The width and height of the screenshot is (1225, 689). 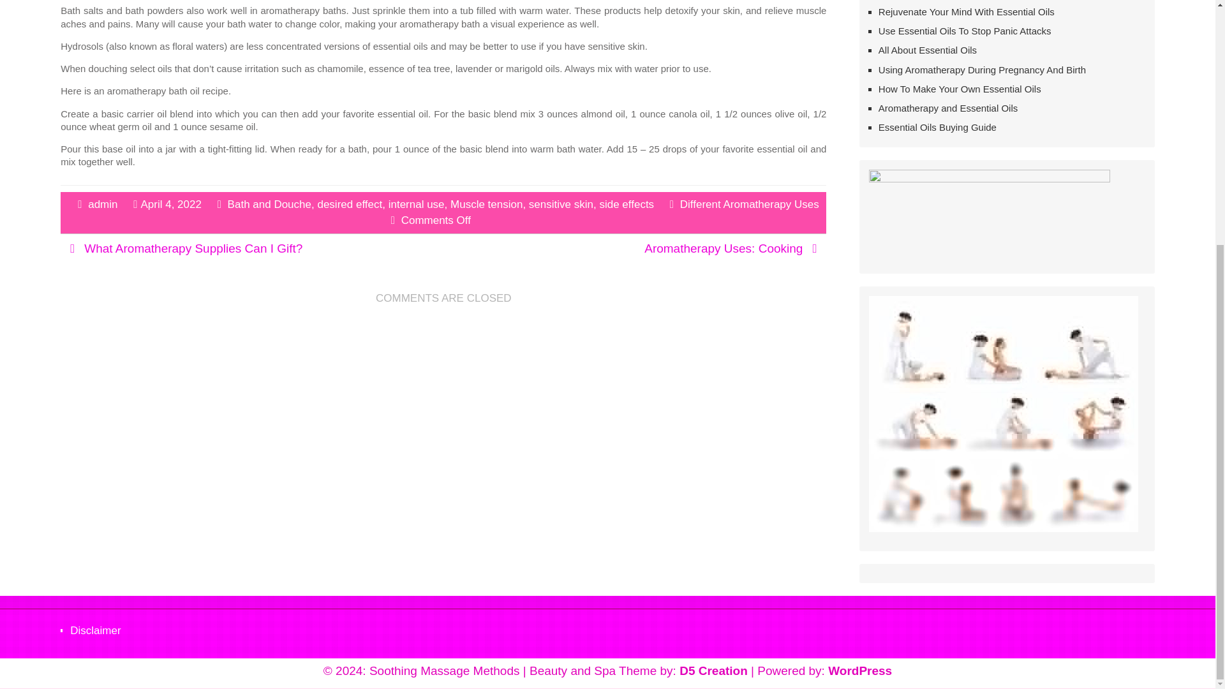 What do you see at coordinates (561, 204) in the screenshot?
I see `sensitive skin` at bounding box center [561, 204].